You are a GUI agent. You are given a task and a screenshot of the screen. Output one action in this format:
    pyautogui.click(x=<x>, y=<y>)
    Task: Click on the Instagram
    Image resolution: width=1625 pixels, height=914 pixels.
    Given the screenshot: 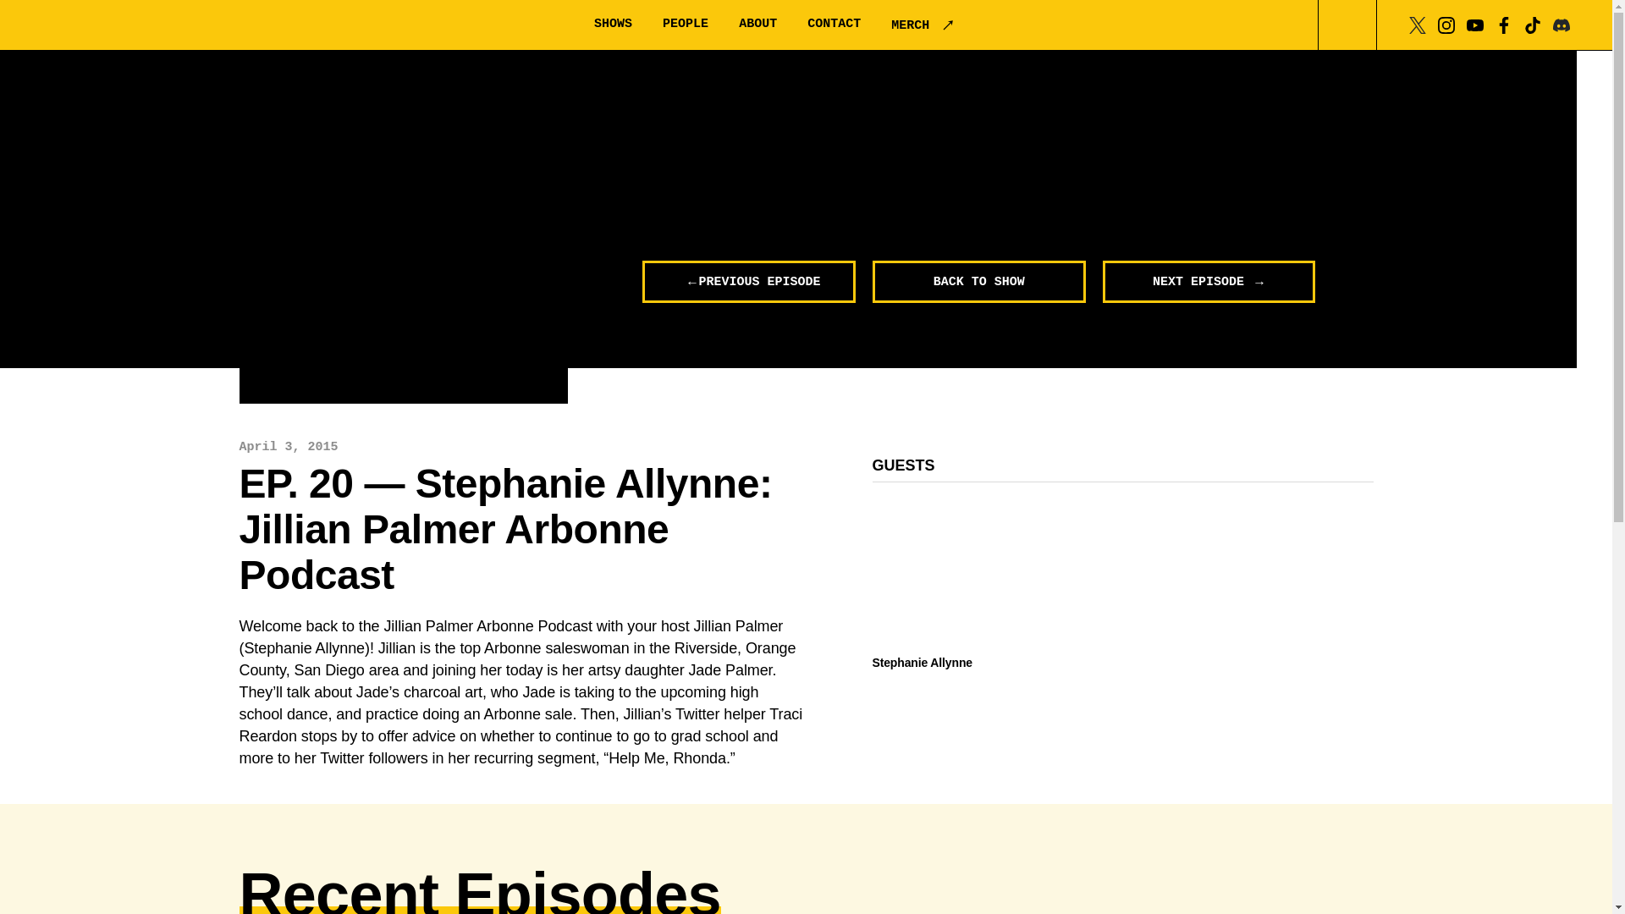 What is the action you would take?
    pyautogui.click(x=1446, y=24)
    